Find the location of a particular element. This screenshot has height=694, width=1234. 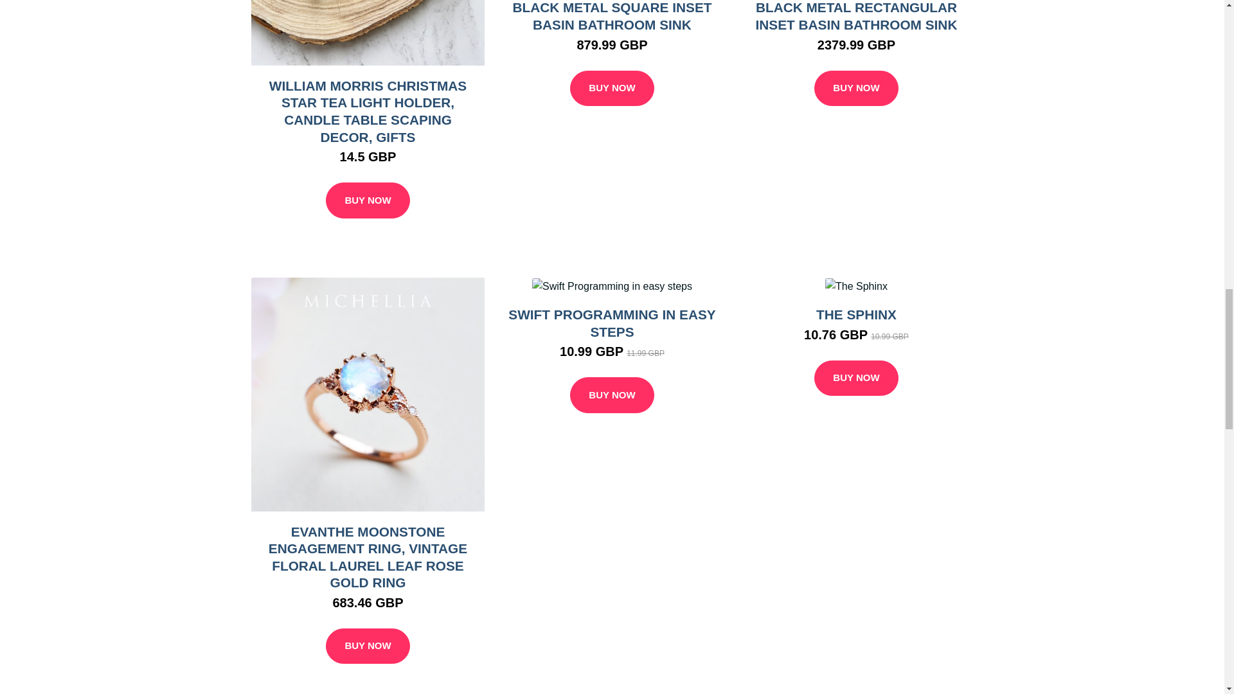

BUY NOW is located at coordinates (612, 89).